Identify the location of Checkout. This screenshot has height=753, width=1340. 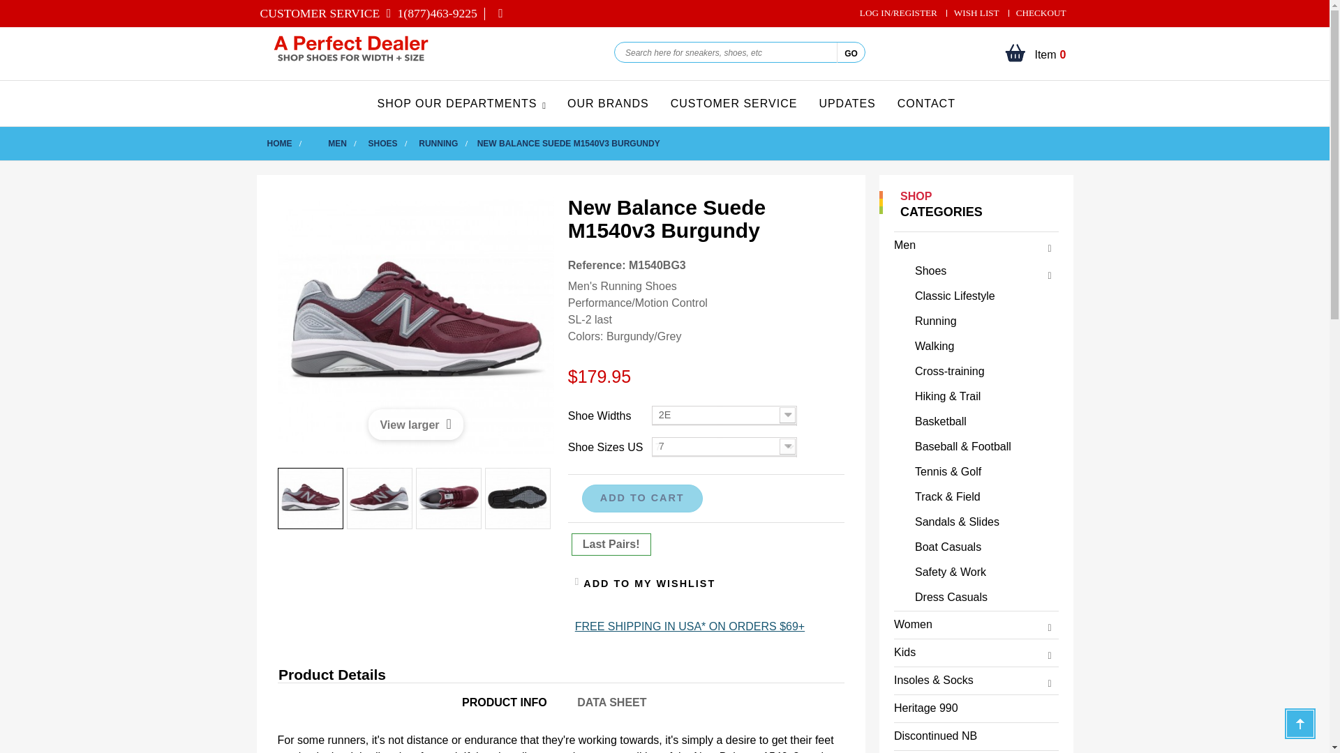
(1050, 52).